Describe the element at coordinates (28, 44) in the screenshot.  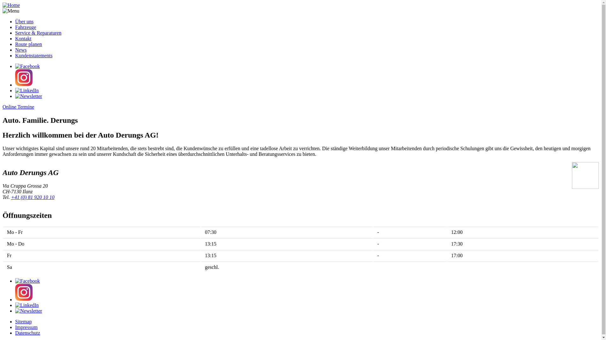
I see `Route planen` at that location.